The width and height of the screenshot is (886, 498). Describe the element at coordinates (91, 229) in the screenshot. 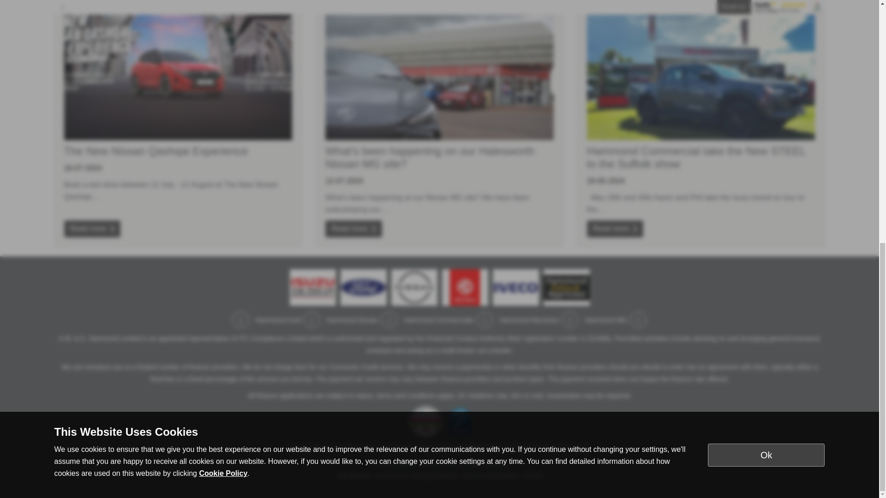

I see `The New Nissan Qashqai Experience` at that location.